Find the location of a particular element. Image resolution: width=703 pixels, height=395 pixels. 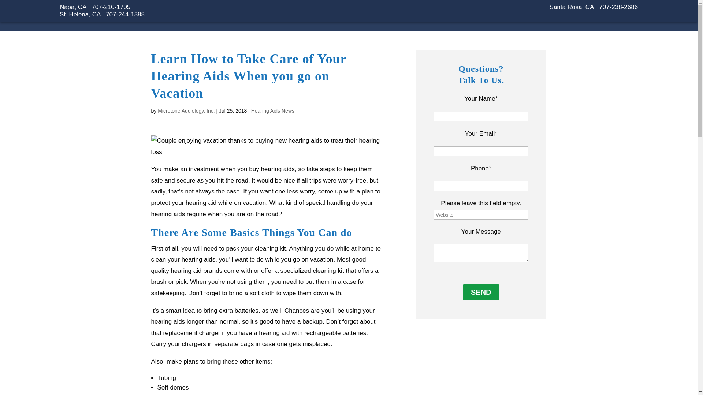

Microtone Audiology, Inc. is located at coordinates (186, 110).